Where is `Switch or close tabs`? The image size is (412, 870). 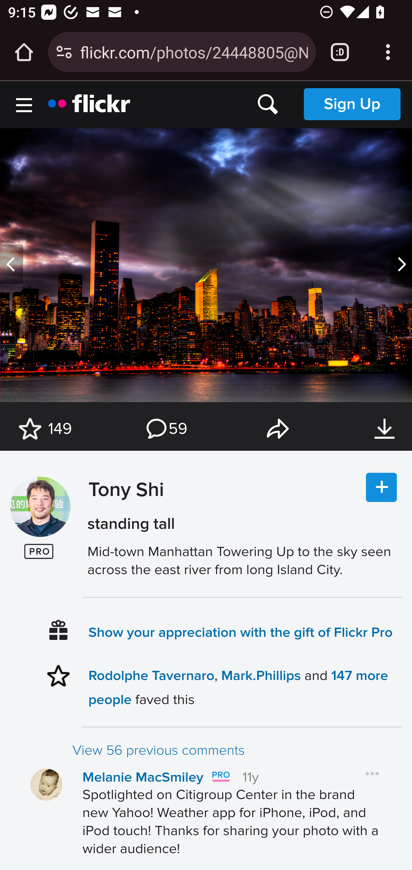 Switch or close tabs is located at coordinates (340, 52).